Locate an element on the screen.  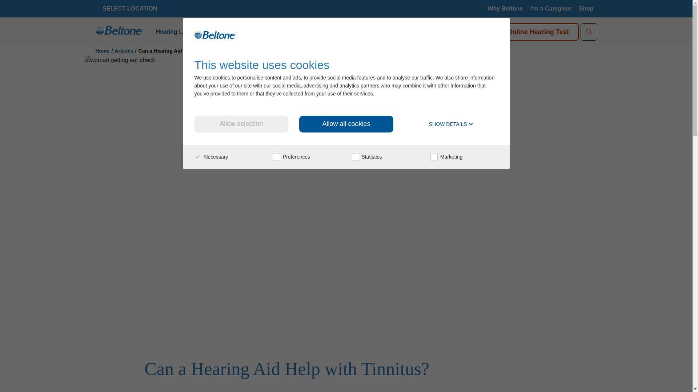
Blog is located at coordinates (288, 32).